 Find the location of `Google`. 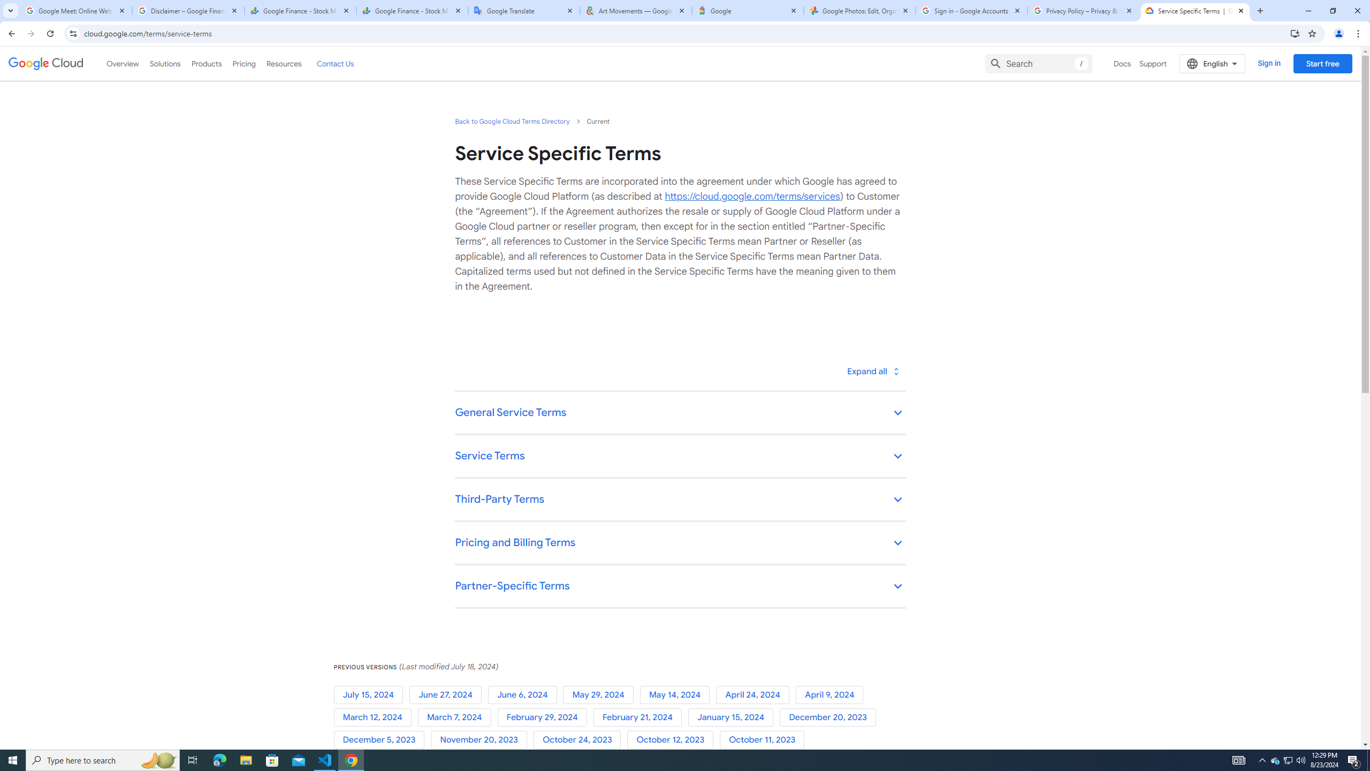

Google is located at coordinates (748, 11).